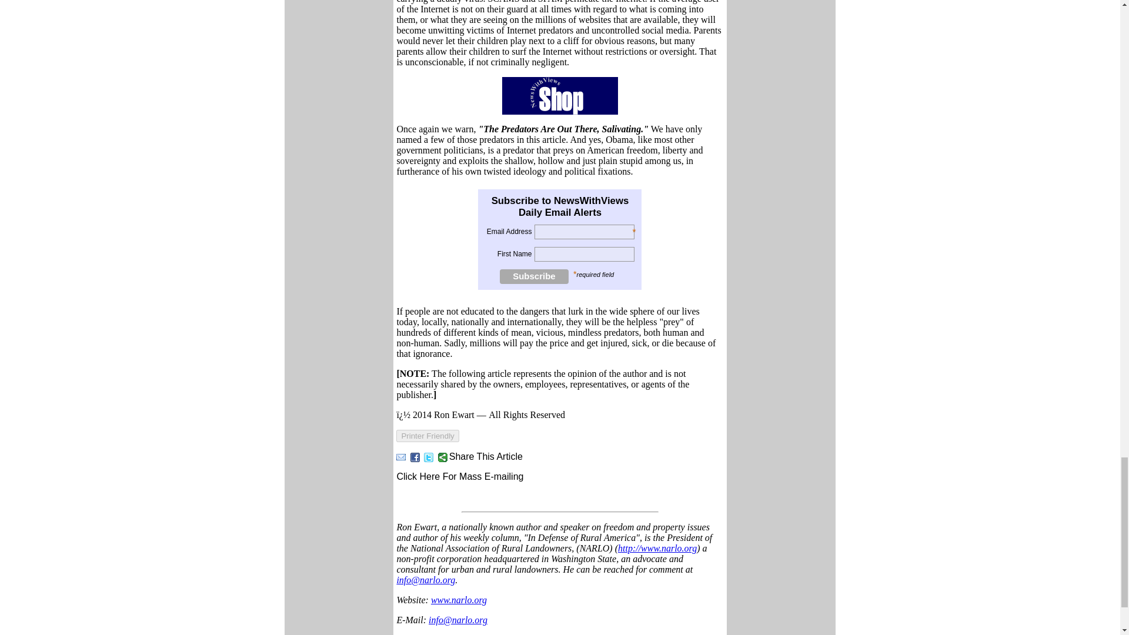 Image resolution: width=1129 pixels, height=635 pixels. I want to click on www.narlo.org, so click(459, 600).